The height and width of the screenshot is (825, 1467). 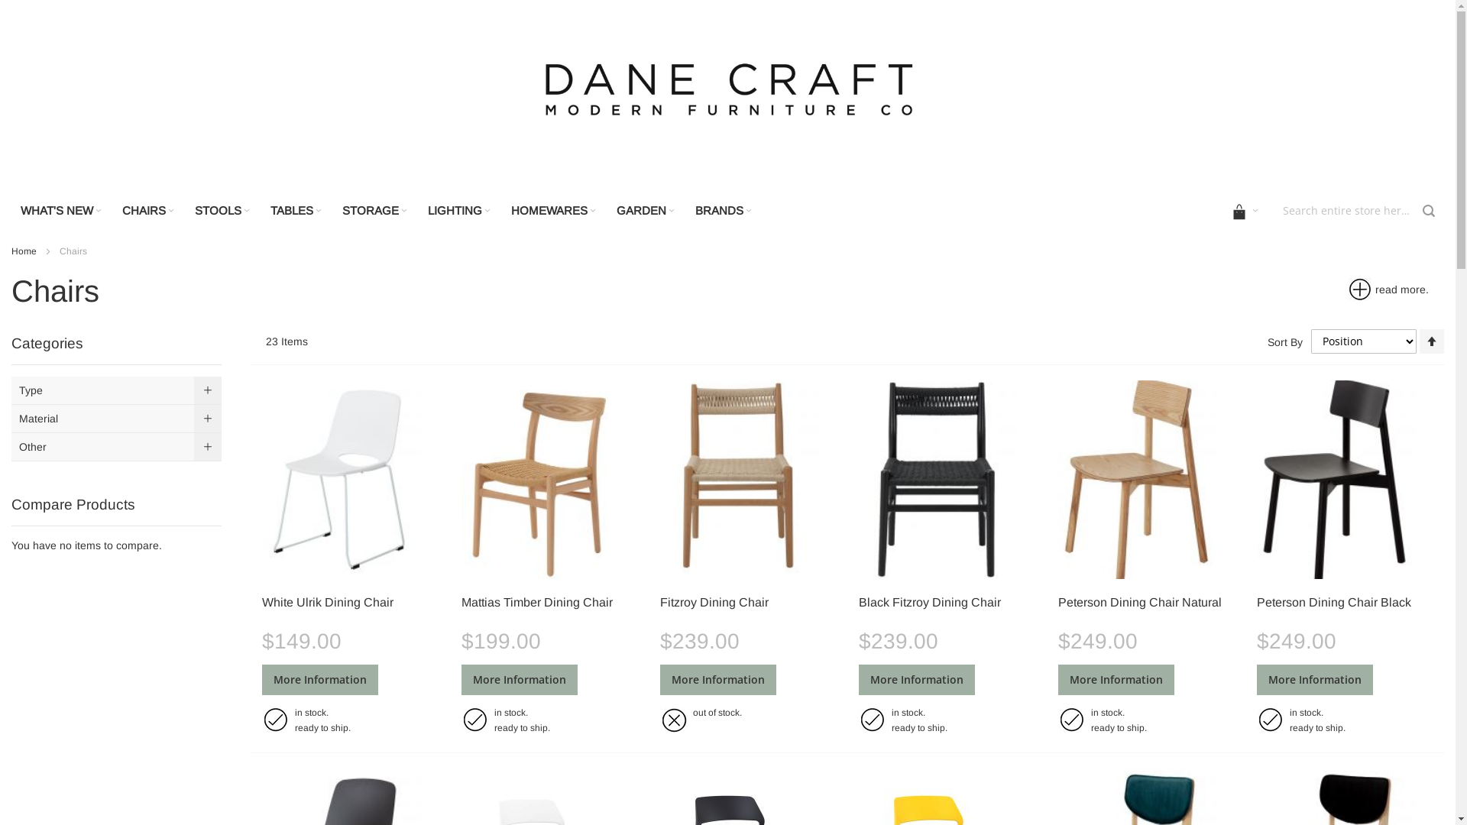 I want to click on Search, so click(x=1429, y=211).